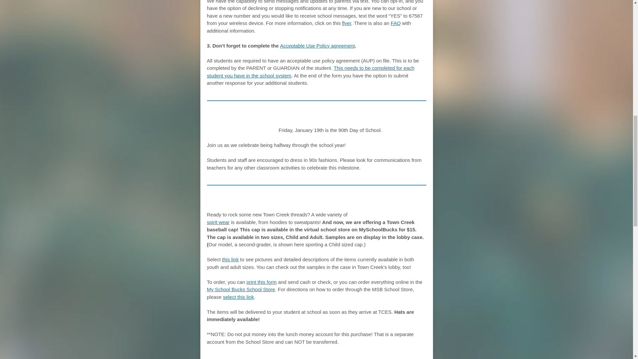 The height and width of the screenshot is (359, 638). I want to click on print this form, so click(262, 282).